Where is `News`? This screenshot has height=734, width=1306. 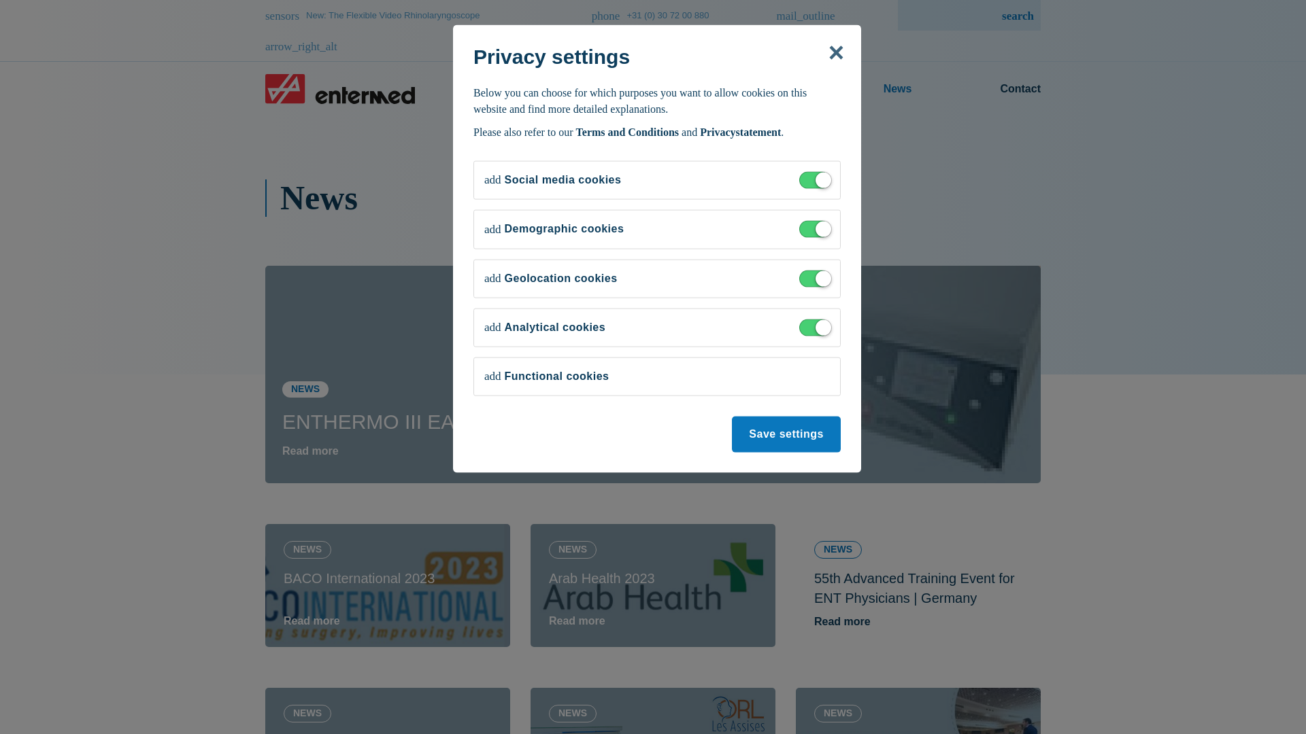
News is located at coordinates (898, 88).